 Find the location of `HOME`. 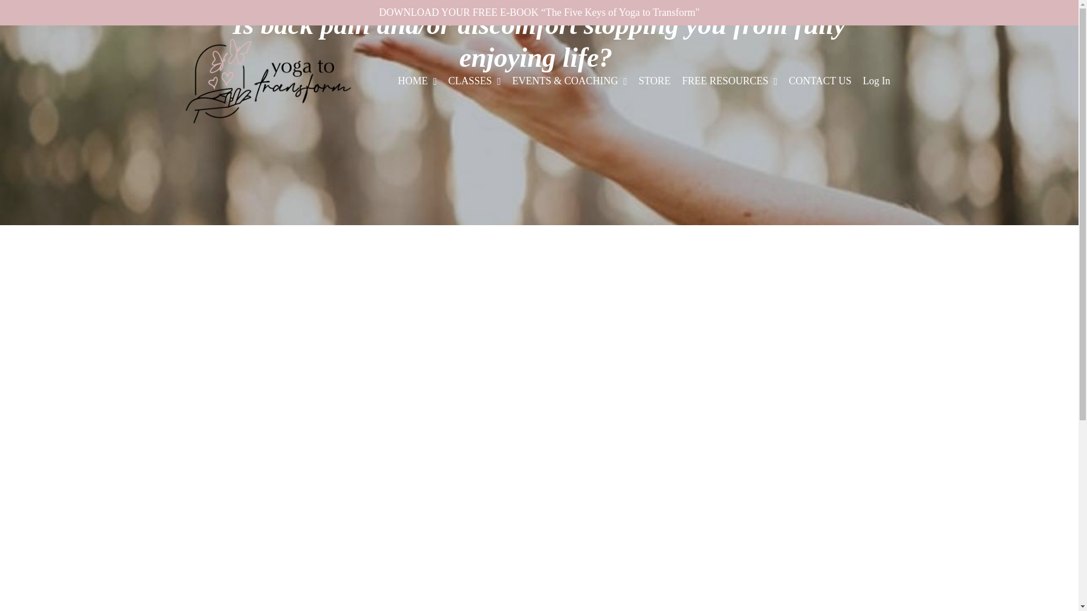

HOME is located at coordinates (417, 80).